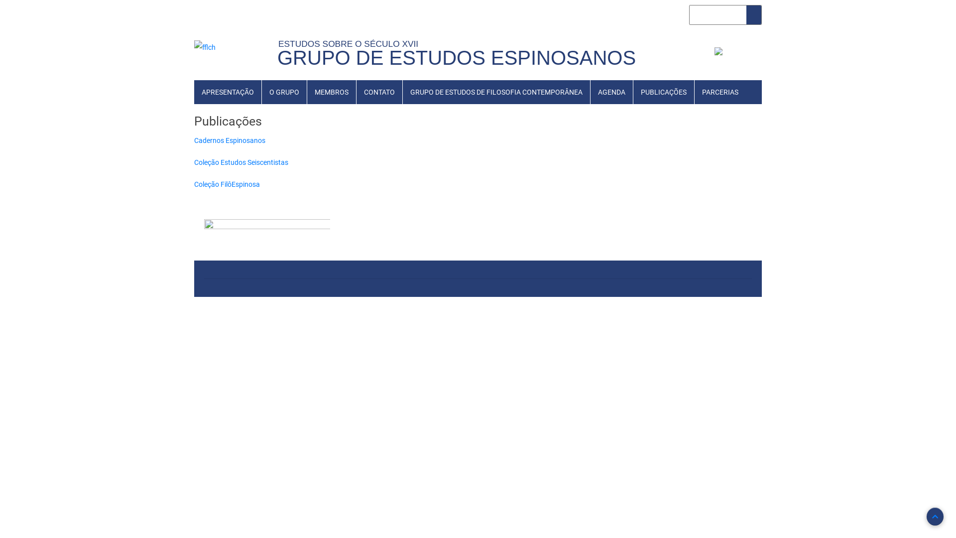  Describe the element at coordinates (379, 92) in the screenshot. I see `CONTATO` at that location.